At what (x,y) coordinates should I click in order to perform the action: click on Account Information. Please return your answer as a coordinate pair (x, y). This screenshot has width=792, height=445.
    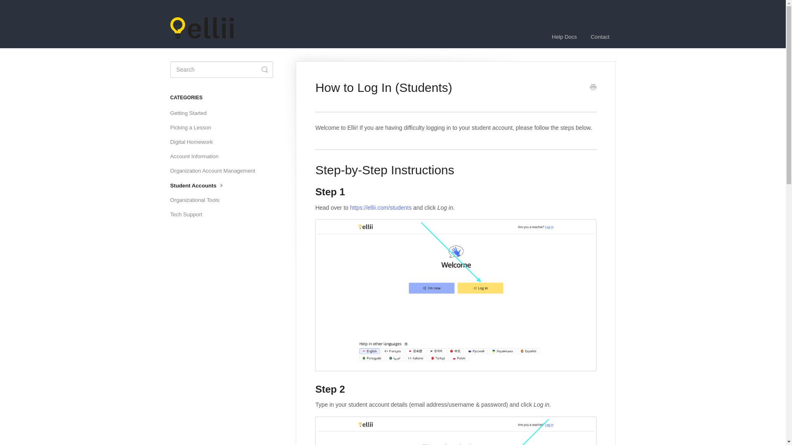
    Looking at the image, I should click on (197, 157).